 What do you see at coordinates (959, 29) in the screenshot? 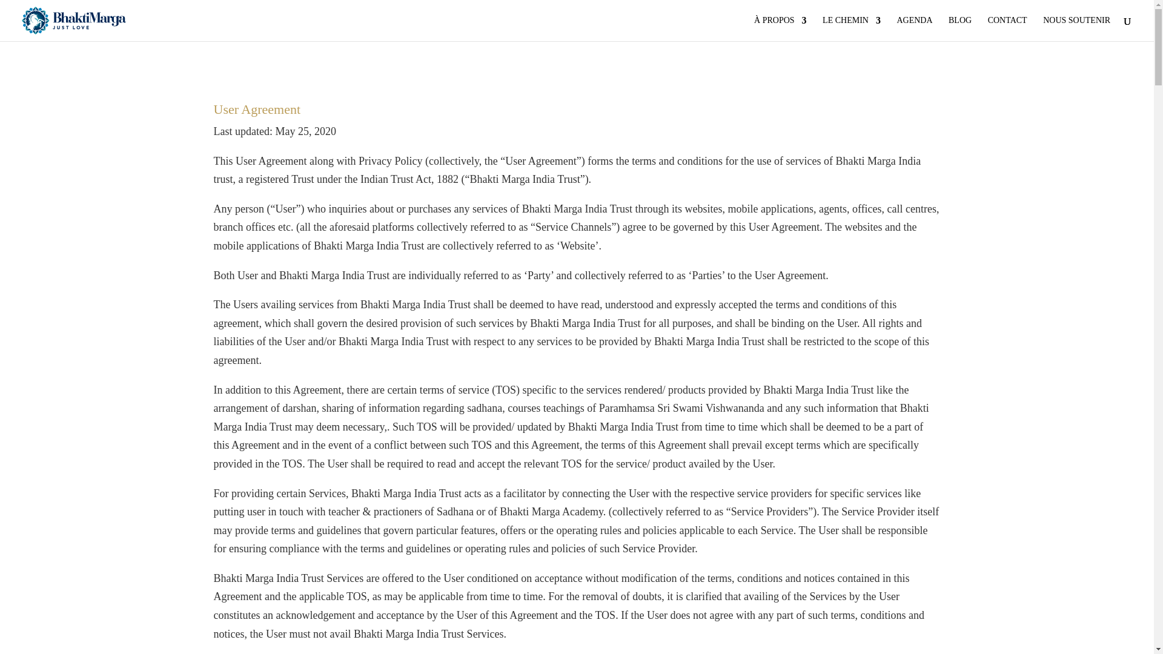
I see `BLOG` at bounding box center [959, 29].